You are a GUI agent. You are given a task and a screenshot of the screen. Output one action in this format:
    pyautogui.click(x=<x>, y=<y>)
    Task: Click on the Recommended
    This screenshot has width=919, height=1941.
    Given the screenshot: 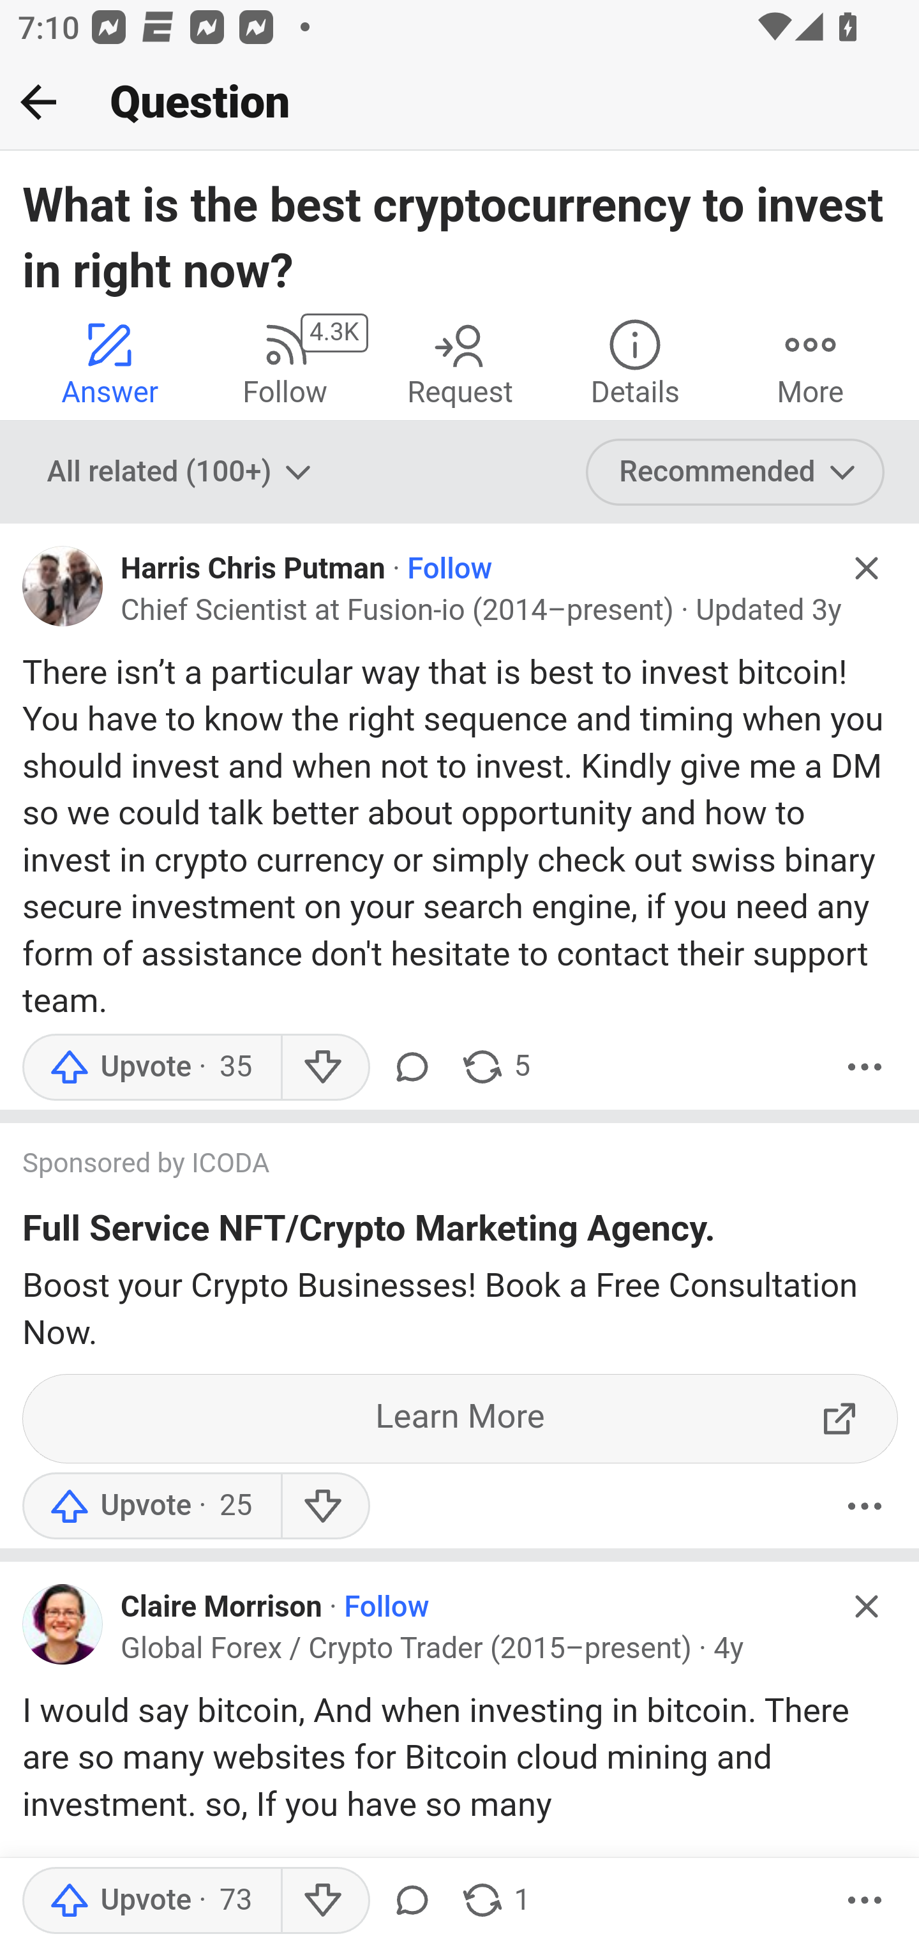 What is the action you would take?
    pyautogui.click(x=736, y=472)
    